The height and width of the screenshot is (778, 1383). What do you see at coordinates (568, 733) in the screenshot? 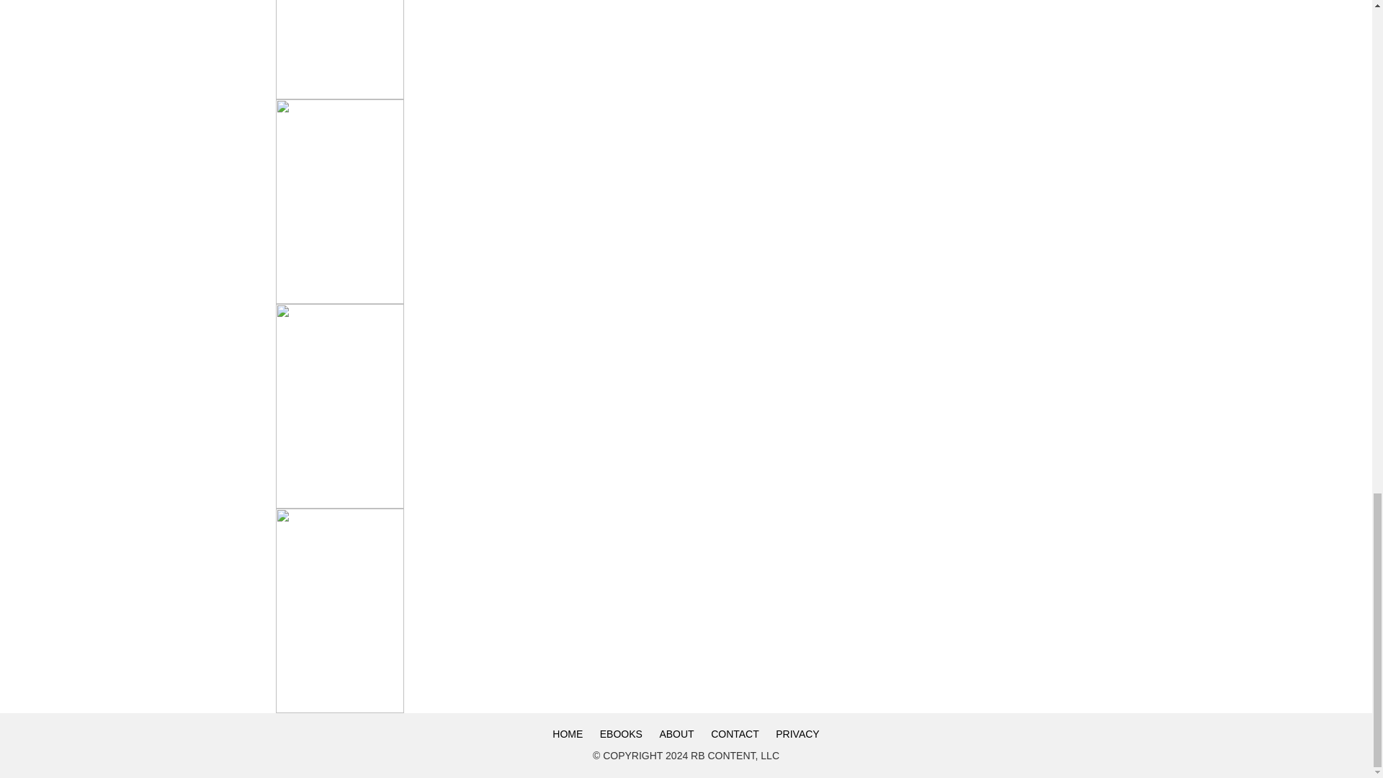
I see `HOME` at bounding box center [568, 733].